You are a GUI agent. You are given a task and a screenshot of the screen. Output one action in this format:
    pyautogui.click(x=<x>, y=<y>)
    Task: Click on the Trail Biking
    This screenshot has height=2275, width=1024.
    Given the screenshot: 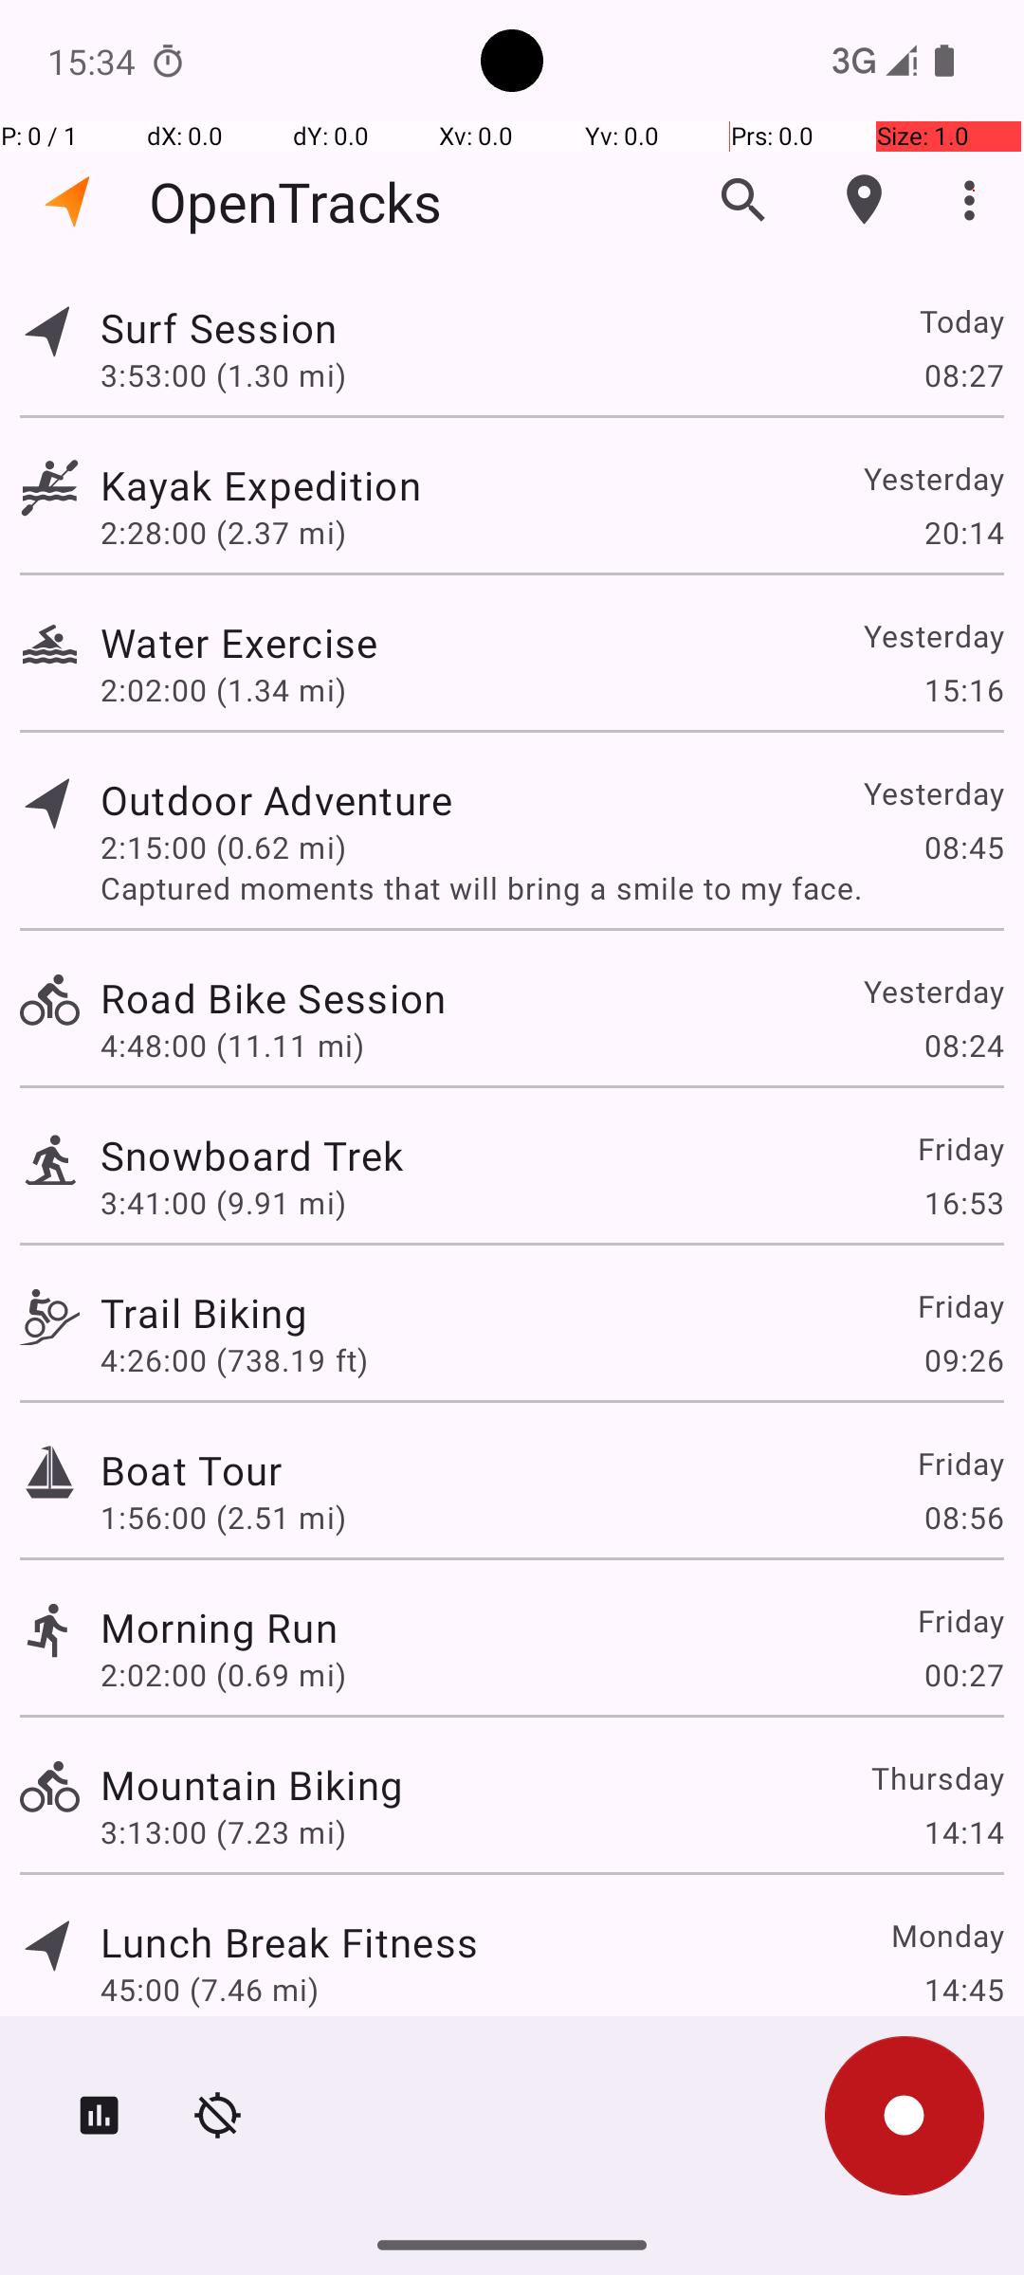 What is the action you would take?
    pyautogui.click(x=204, y=1312)
    